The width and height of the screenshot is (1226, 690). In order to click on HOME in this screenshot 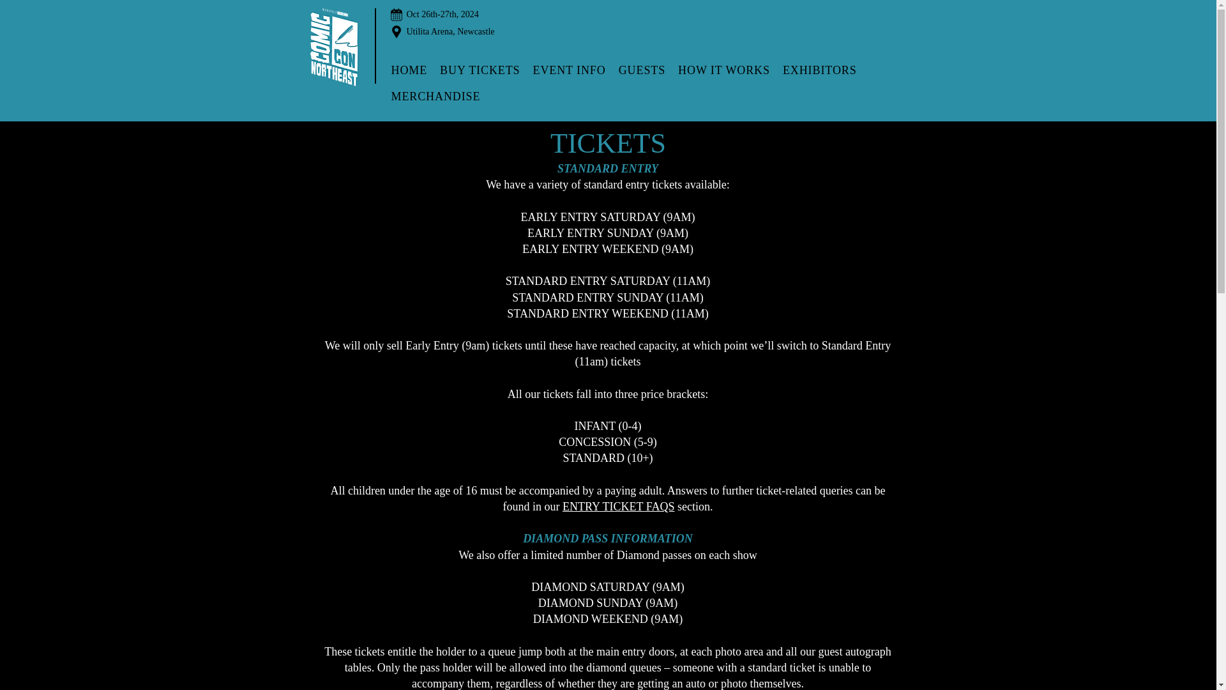, I will do `click(409, 70)`.